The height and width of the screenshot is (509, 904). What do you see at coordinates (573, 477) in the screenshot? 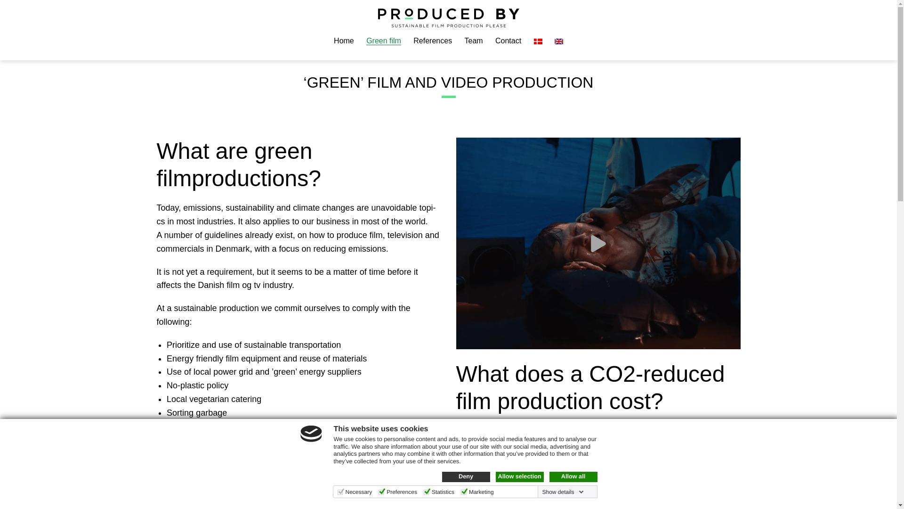
I see `Allow all` at bounding box center [573, 477].